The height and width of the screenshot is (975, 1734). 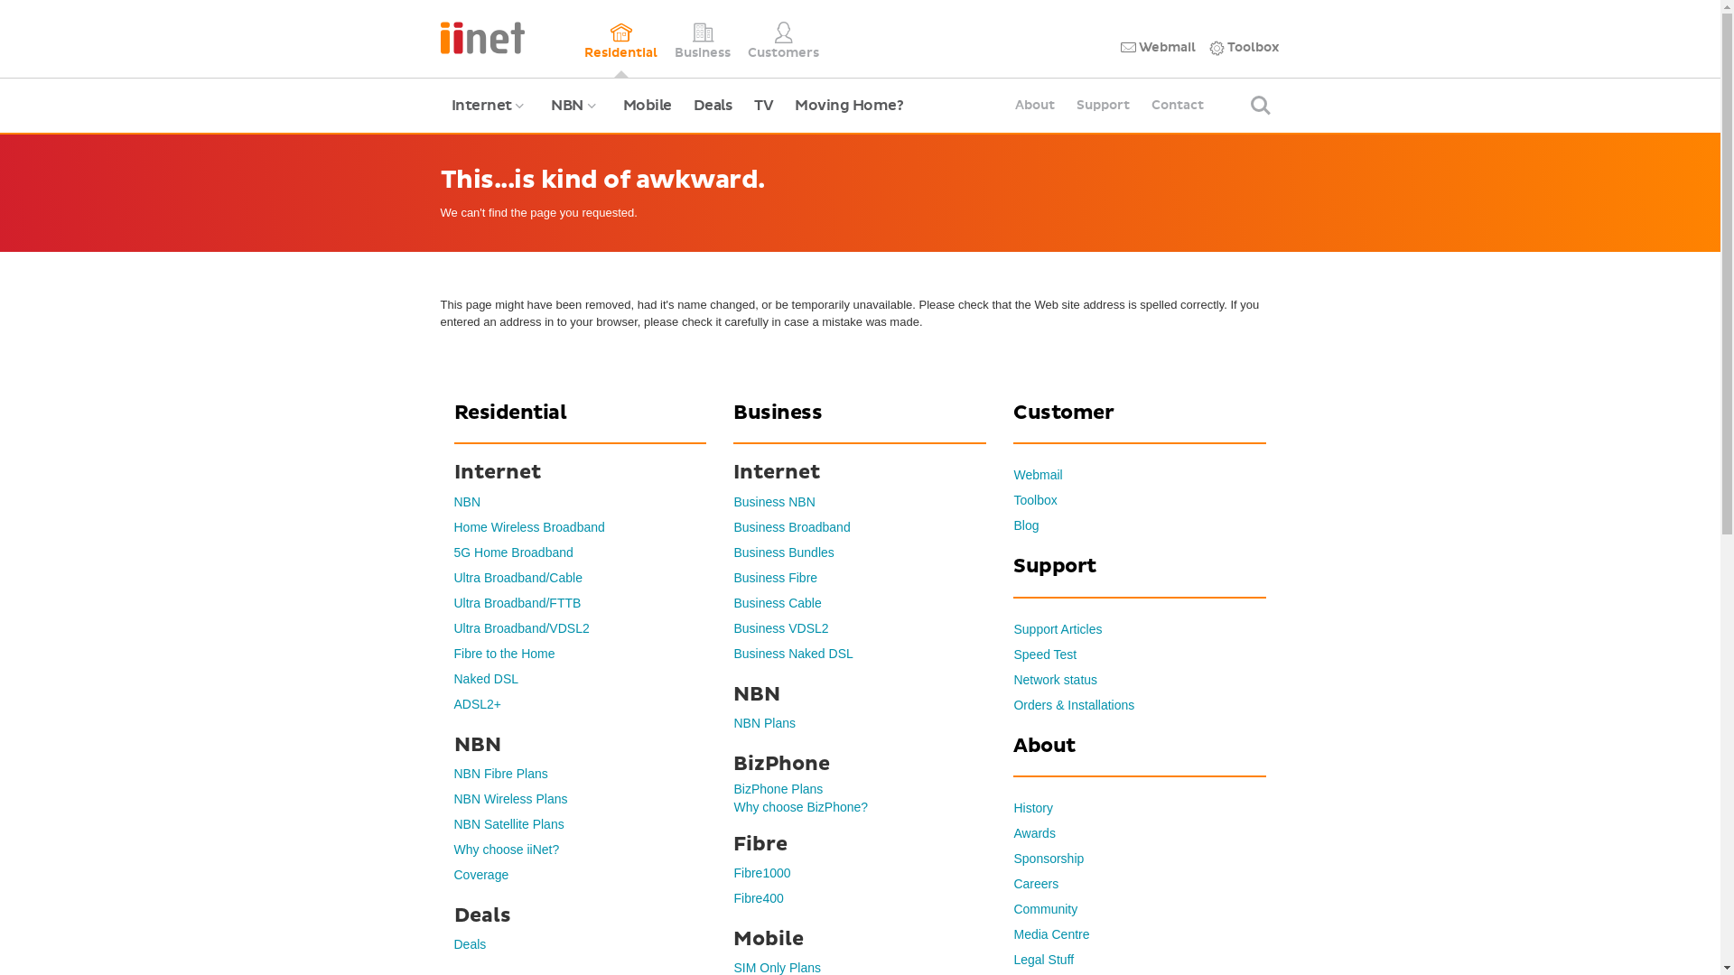 I want to click on Business Fibre, so click(x=775, y=578).